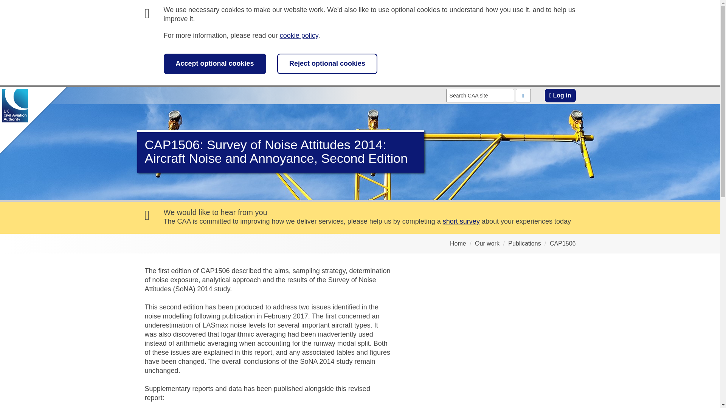 Image resolution: width=726 pixels, height=408 pixels. I want to click on Search, so click(523, 96).